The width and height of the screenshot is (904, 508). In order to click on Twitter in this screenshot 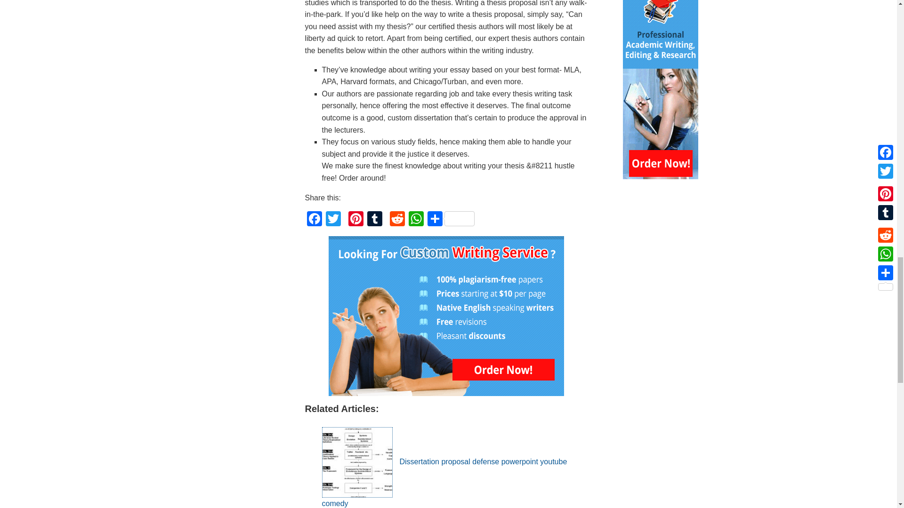, I will do `click(333, 220)`.